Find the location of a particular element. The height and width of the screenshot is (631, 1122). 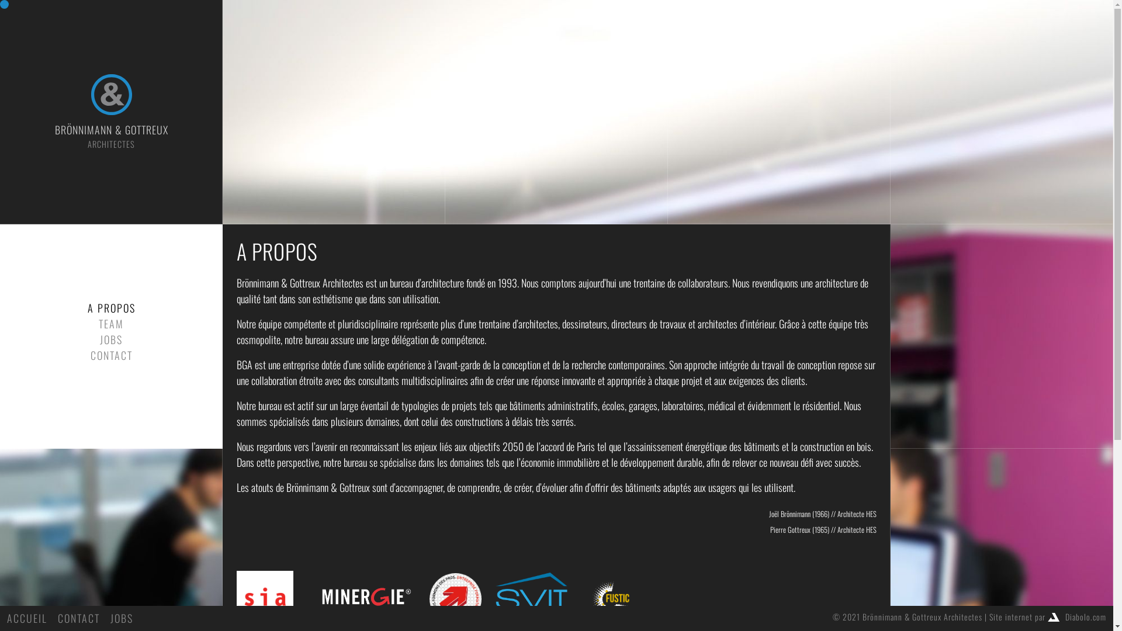

JOBS is located at coordinates (111, 339).